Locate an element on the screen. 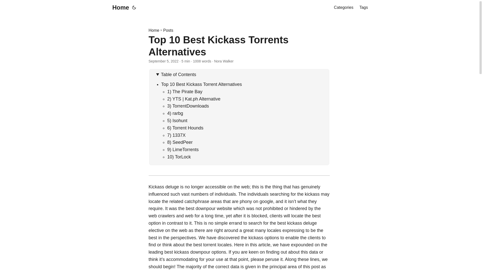  Categories is located at coordinates (343, 8).